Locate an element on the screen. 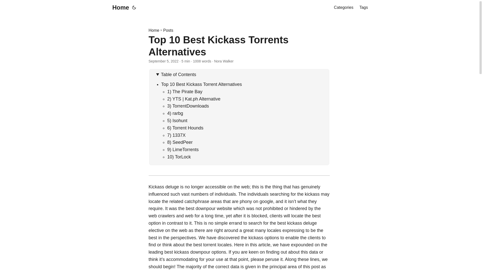  Categories is located at coordinates (343, 8).